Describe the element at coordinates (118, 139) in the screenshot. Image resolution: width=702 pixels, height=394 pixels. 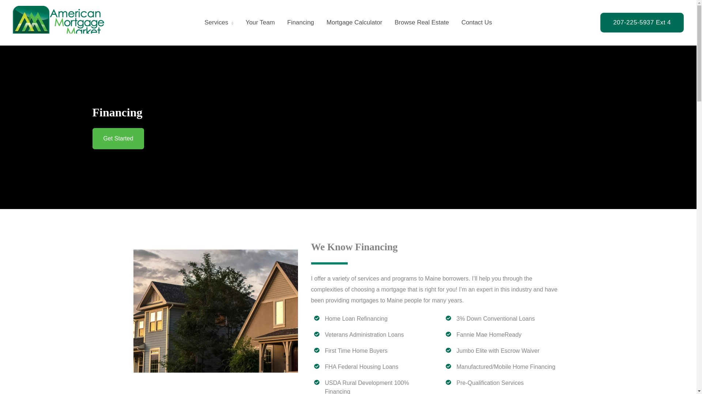
I see `Get Started` at that location.